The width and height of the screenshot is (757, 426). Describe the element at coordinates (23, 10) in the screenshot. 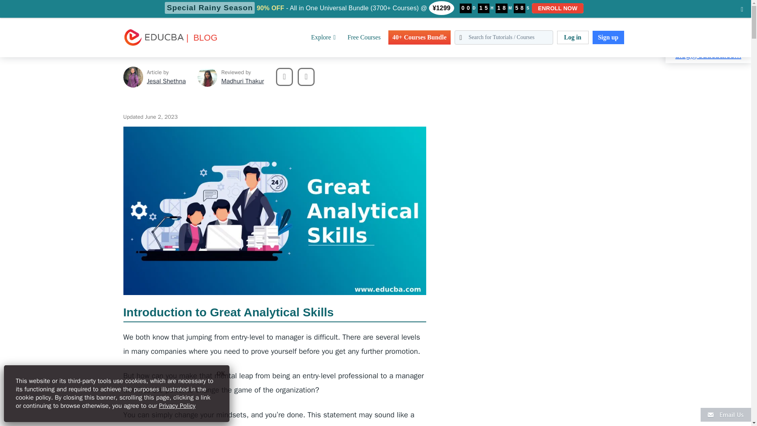

I see `Search` at that location.